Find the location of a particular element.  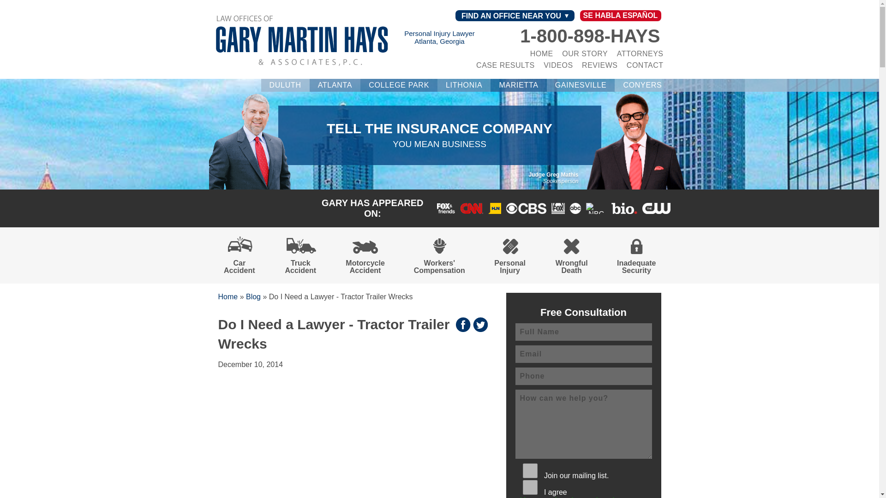

GAINESVILLE is located at coordinates (581, 85).